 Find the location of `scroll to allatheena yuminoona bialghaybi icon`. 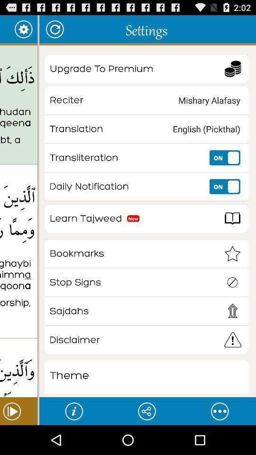

scroll to allatheena yuminoona bialghaybi icon is located at coordinates (18, 275).